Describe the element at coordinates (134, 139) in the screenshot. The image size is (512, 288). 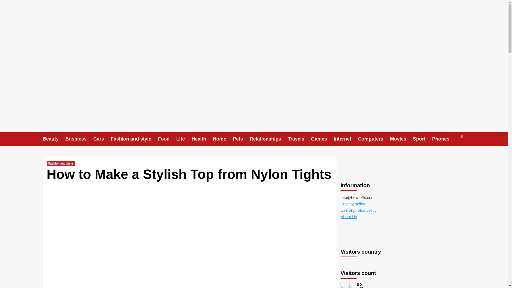
I see `Fashion and style` at that location.